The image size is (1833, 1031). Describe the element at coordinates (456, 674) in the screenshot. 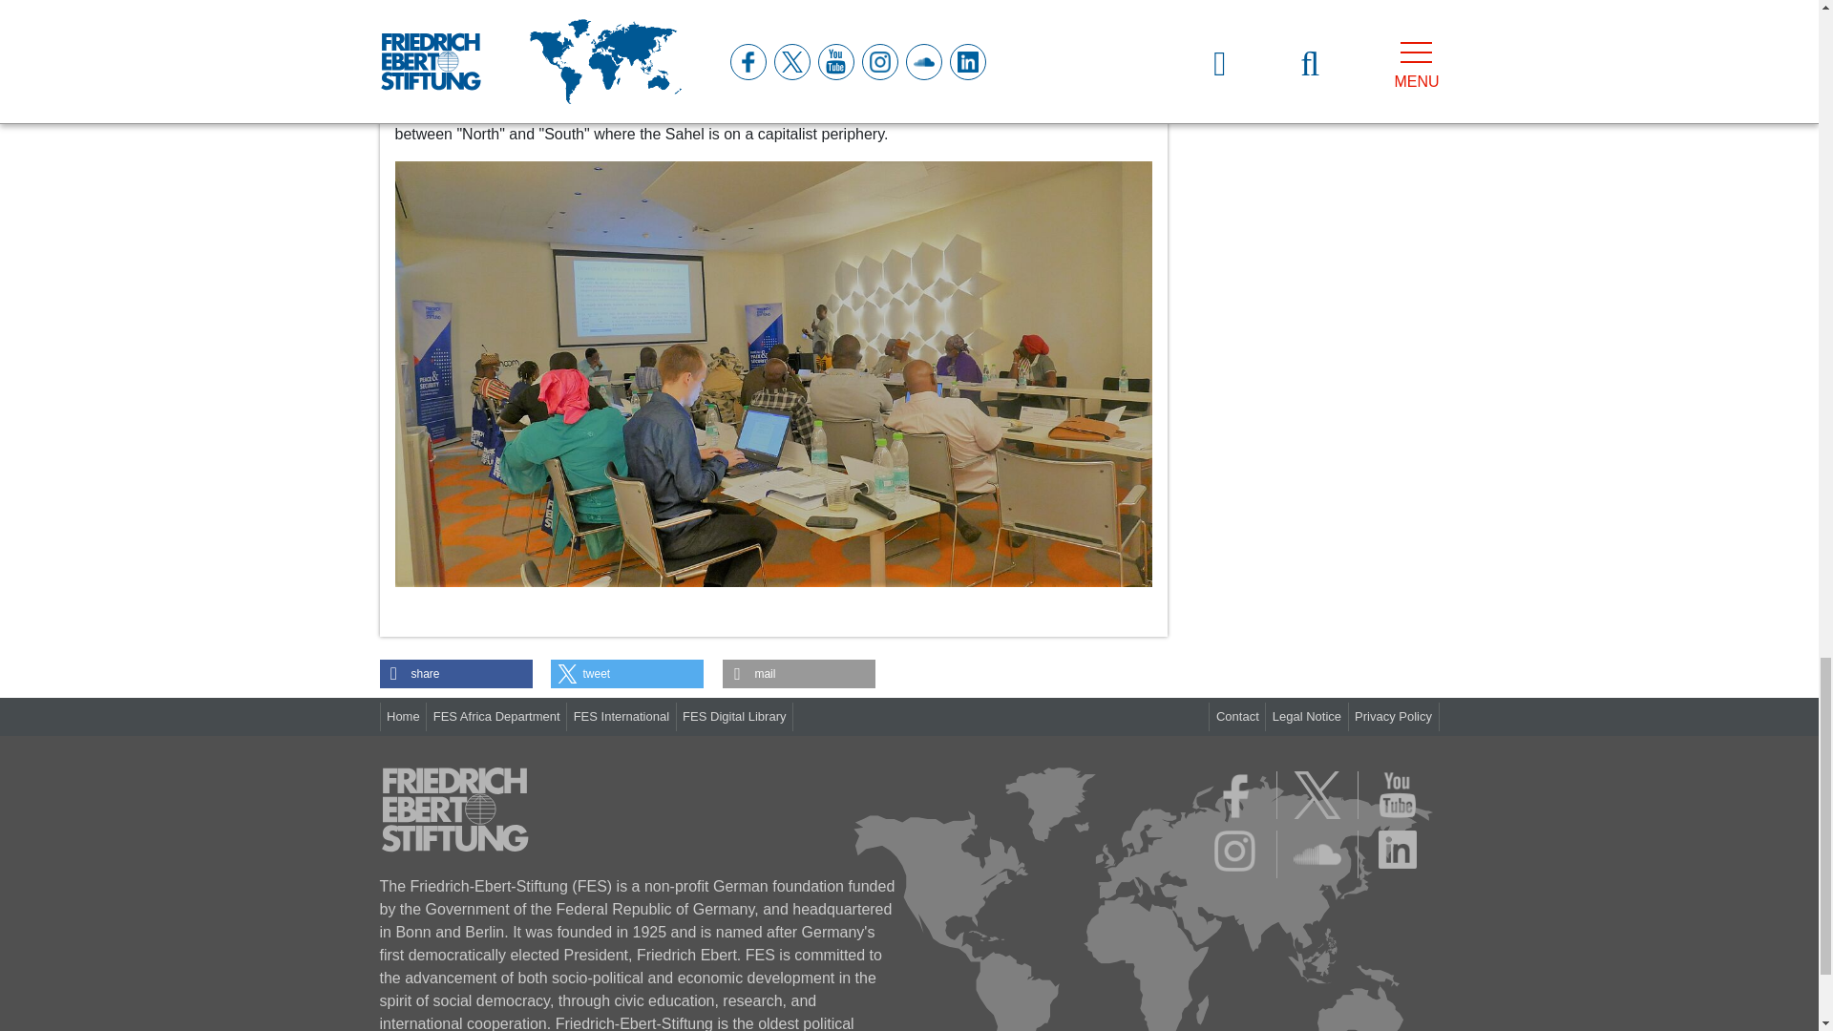

I see `Share on Facebook` at that location.